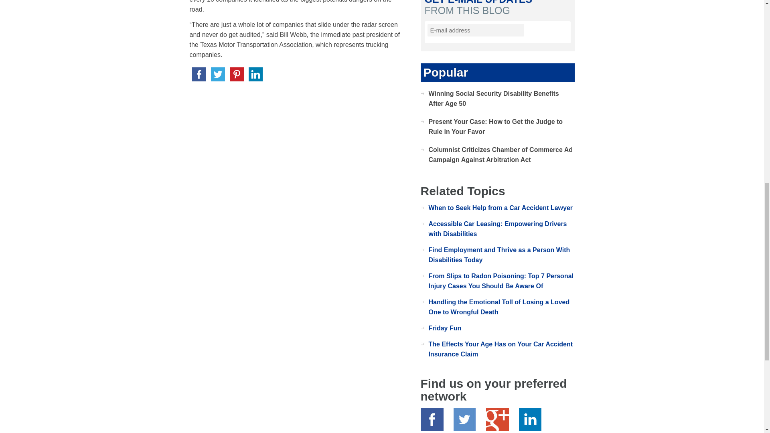 The height and width of the screenshot is (433, 770). Describe the element at coordinates (432, 419) in the screenshot. I see `Facebook` at that location.